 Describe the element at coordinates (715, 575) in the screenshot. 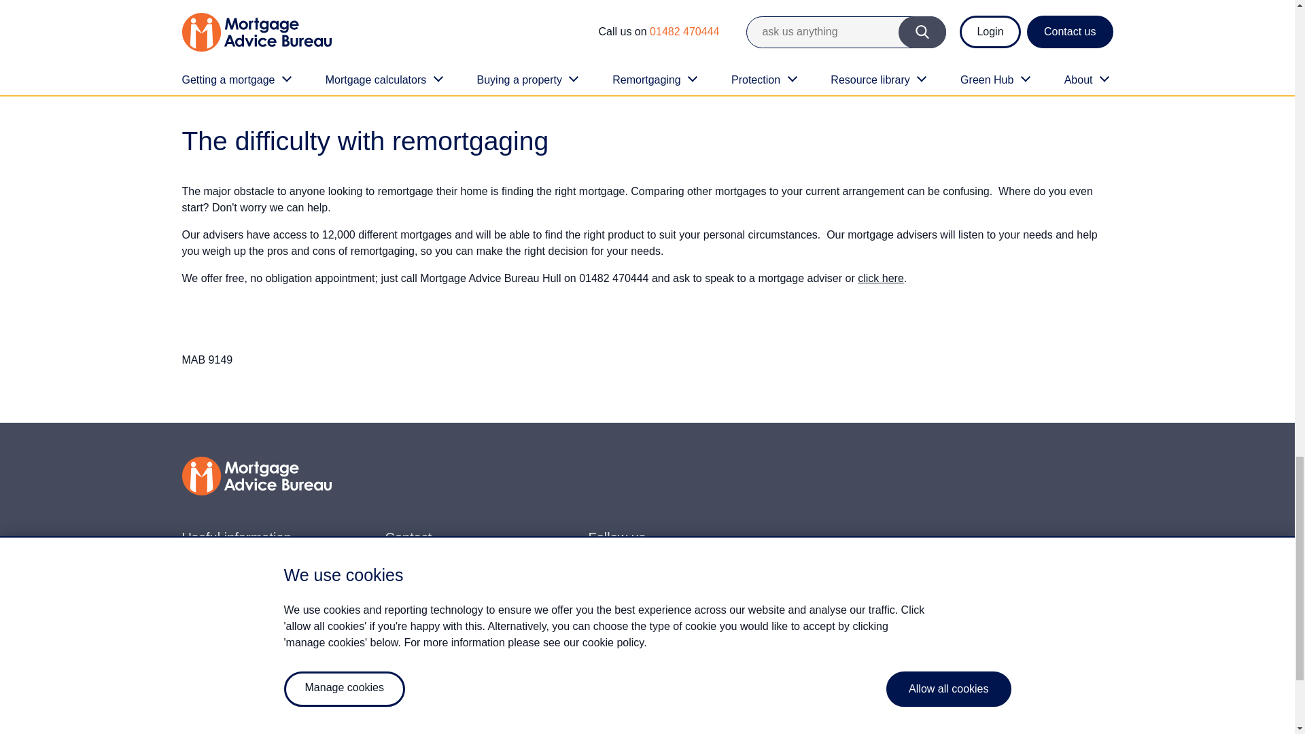

I see `Threads` at that location.